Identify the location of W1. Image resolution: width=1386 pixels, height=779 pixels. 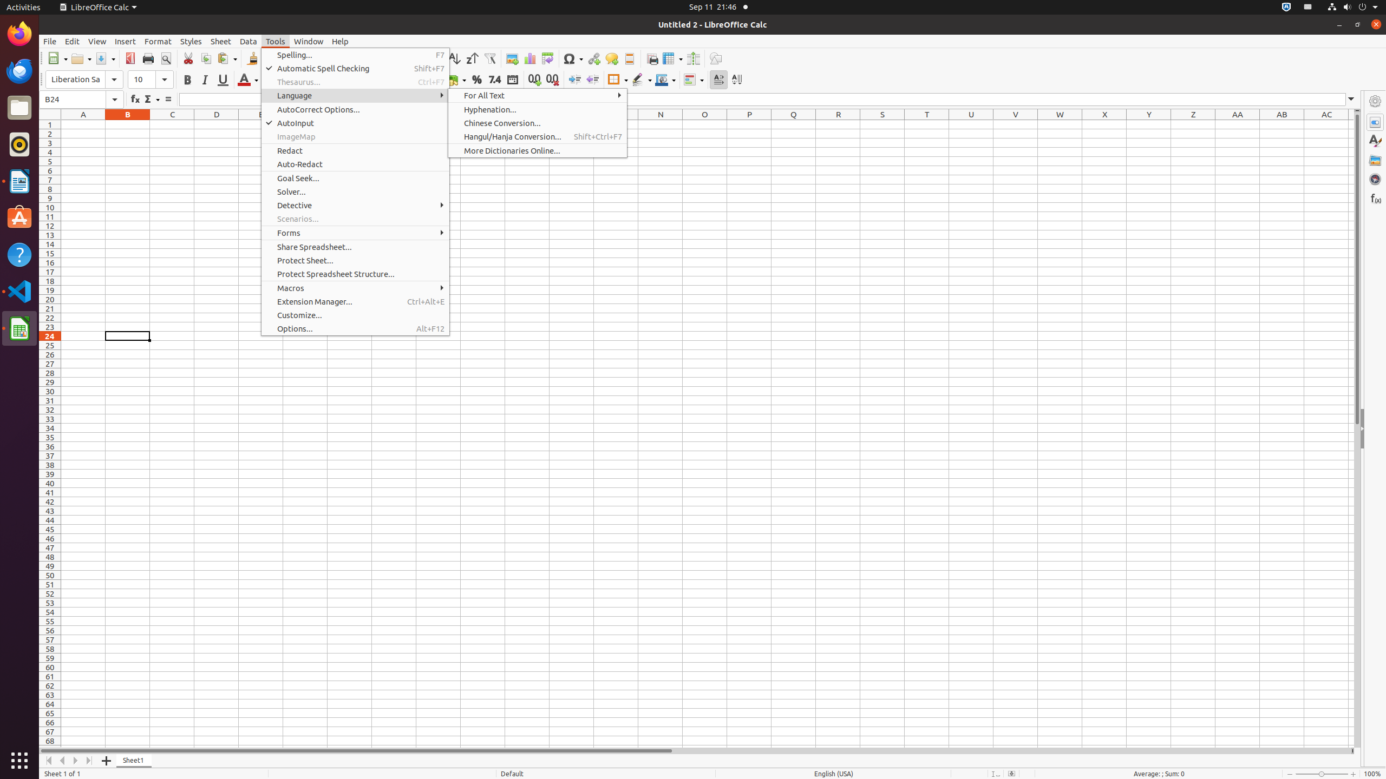
(1060, 124).